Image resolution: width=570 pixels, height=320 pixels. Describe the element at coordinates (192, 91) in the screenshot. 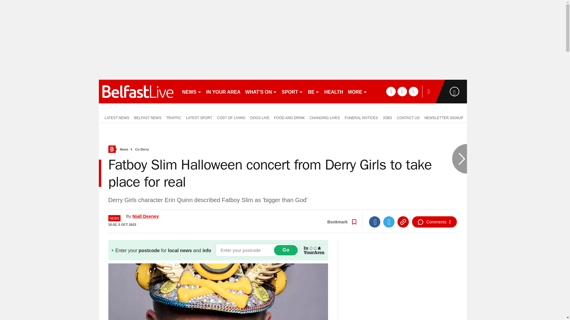

I see `NEWS` at that location.